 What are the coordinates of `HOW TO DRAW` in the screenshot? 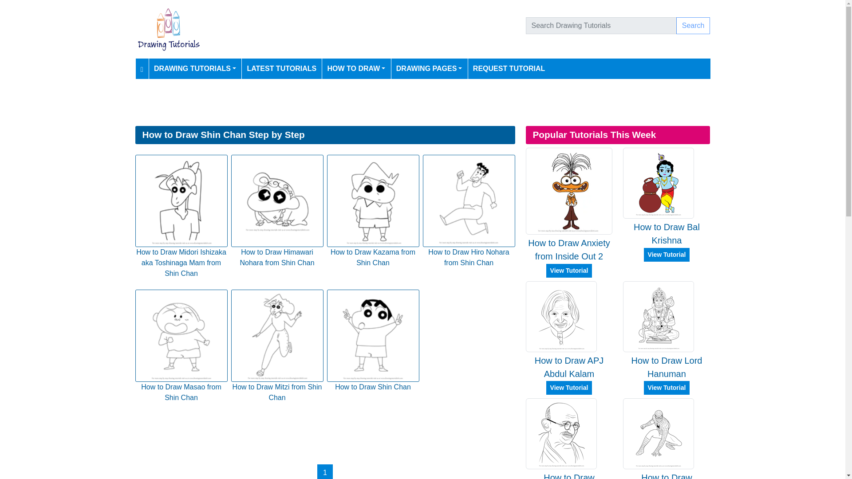 It's located at (356, 68).